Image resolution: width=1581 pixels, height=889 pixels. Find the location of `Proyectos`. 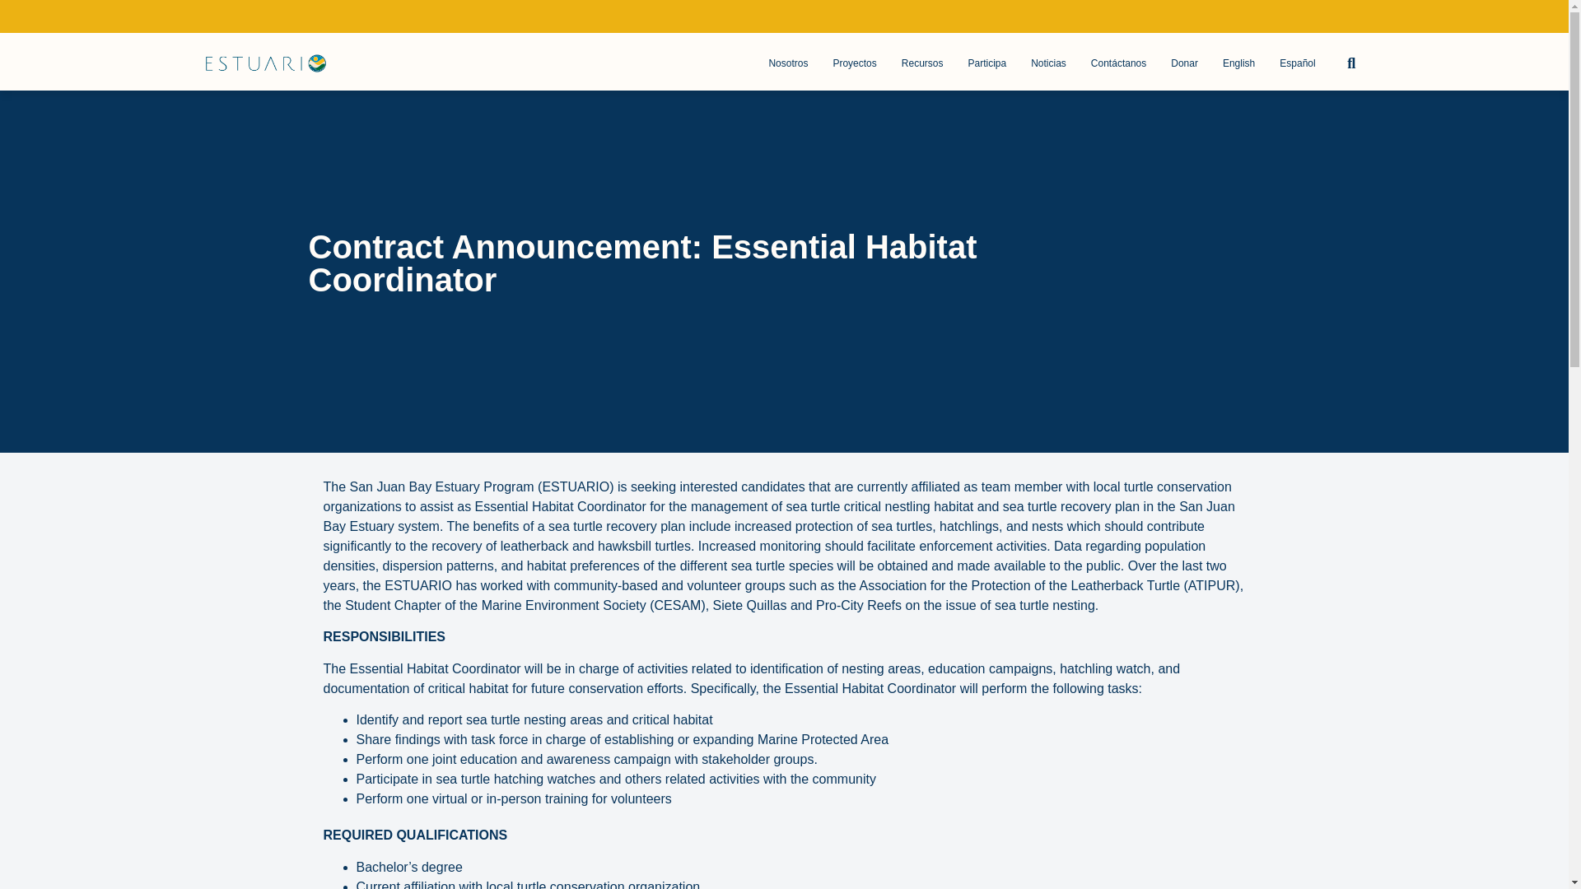

Proyectos is located at coordinates (853, 63).